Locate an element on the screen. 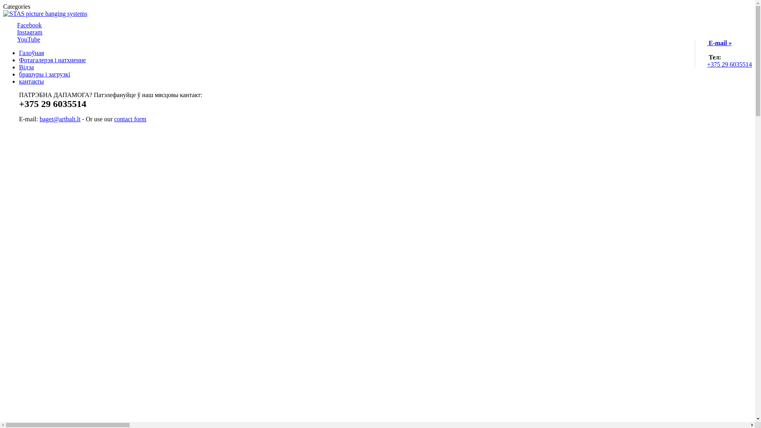 This screenshot has height=428, width=761. baget@artbalt.lt is located at coordinates (60, 119).